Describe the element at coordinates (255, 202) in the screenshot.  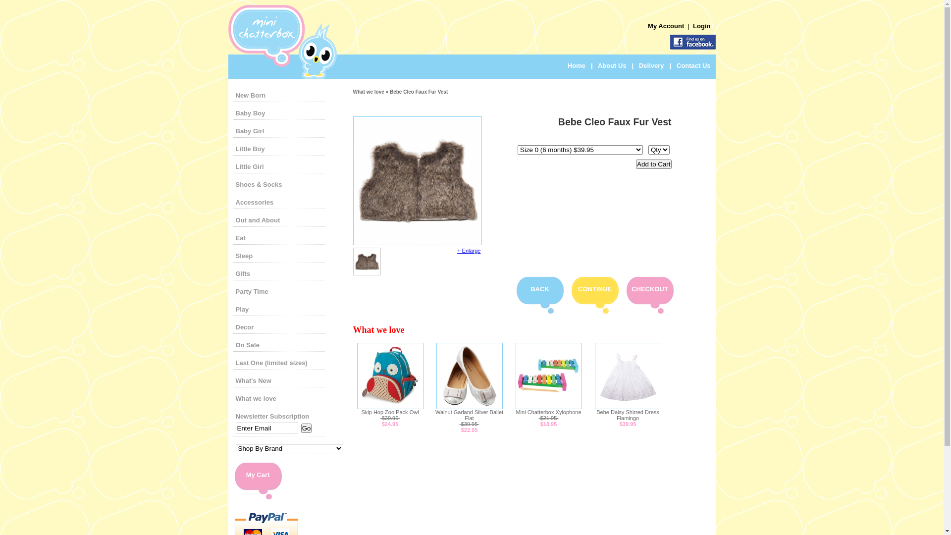
I see `Accessories` at that location.